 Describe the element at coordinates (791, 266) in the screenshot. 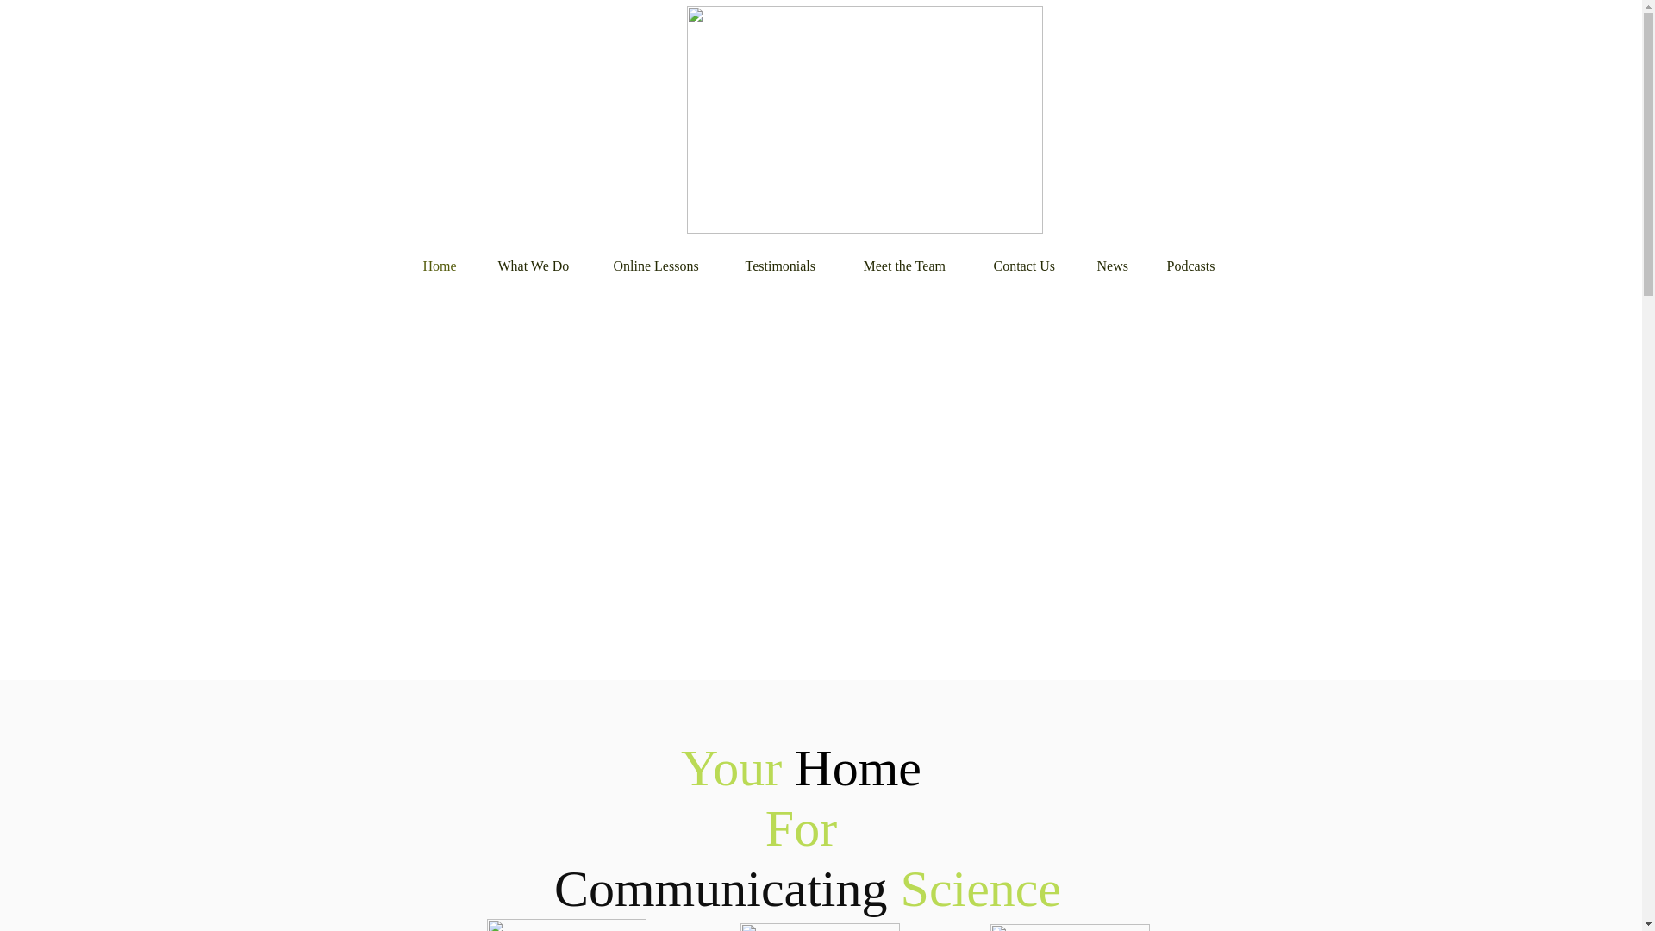

I see `Testimonials` at that location.